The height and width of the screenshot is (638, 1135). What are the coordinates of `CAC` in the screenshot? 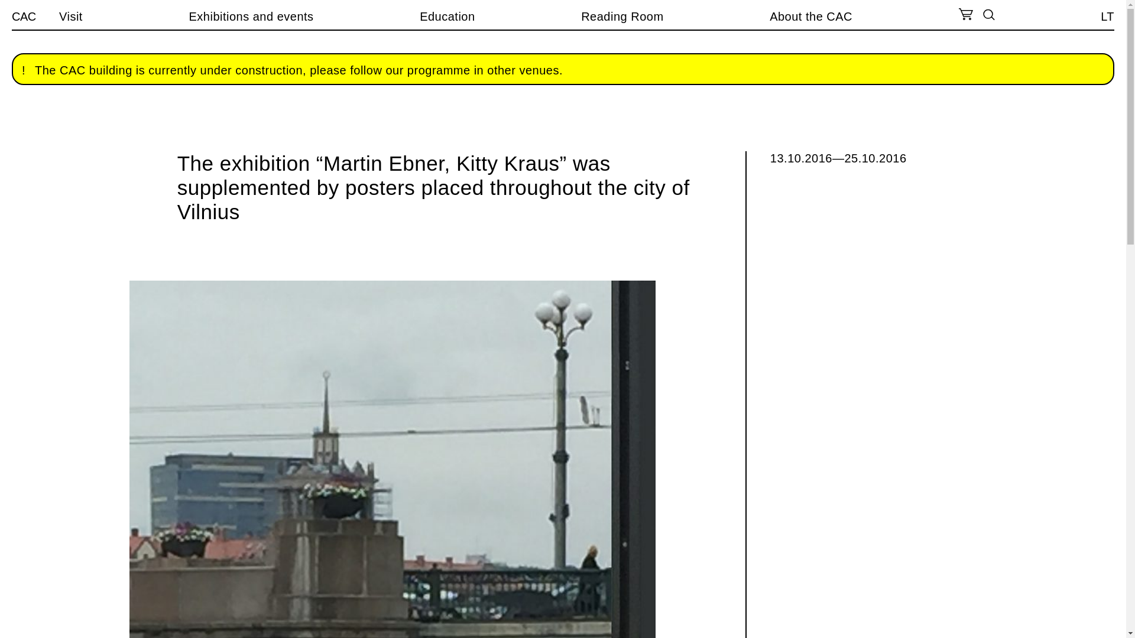 It's located at (24, 17).